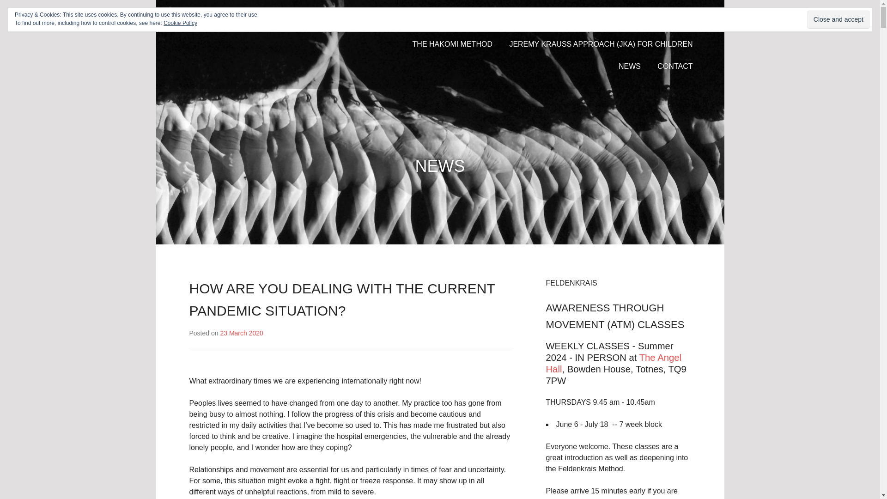 The width and height of the screenshot is (887, 499). What do you see at coordinates (241, 333) in the screenshot?
I see `23 March 2020` at bounding box center [241, 333].